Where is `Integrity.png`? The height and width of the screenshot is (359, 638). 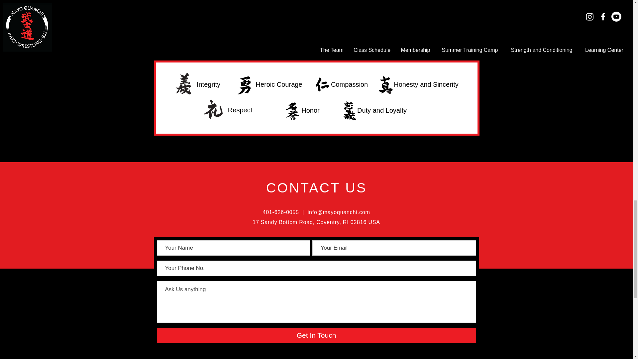 Integrity.png is located at coordinates (184, 84).